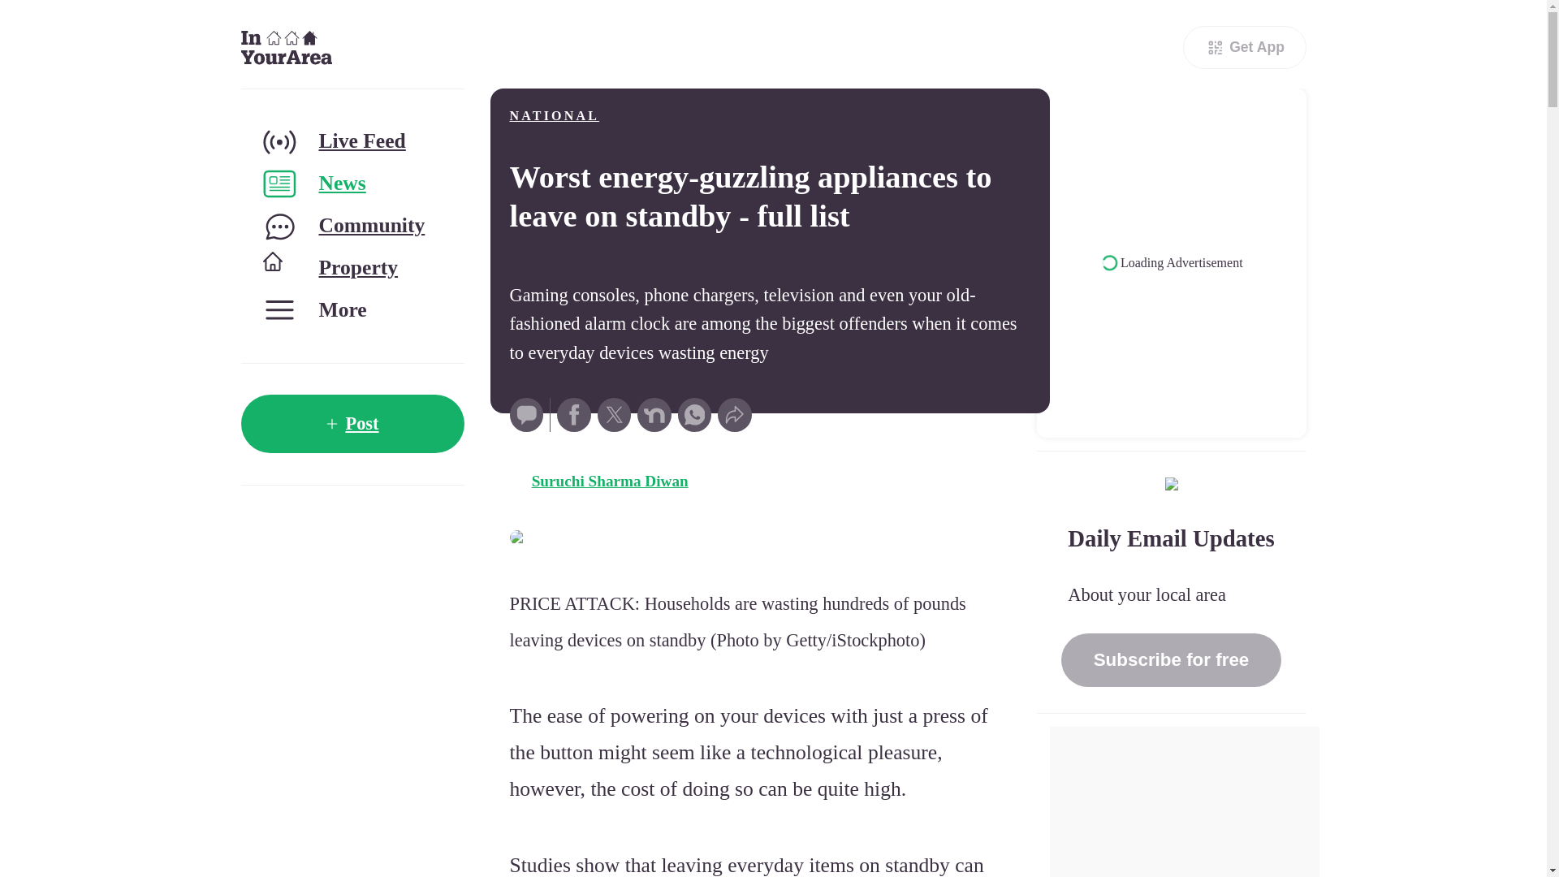 This screenshot has height=877, width=1559. I want to click on Share to X, so click(614, 415).